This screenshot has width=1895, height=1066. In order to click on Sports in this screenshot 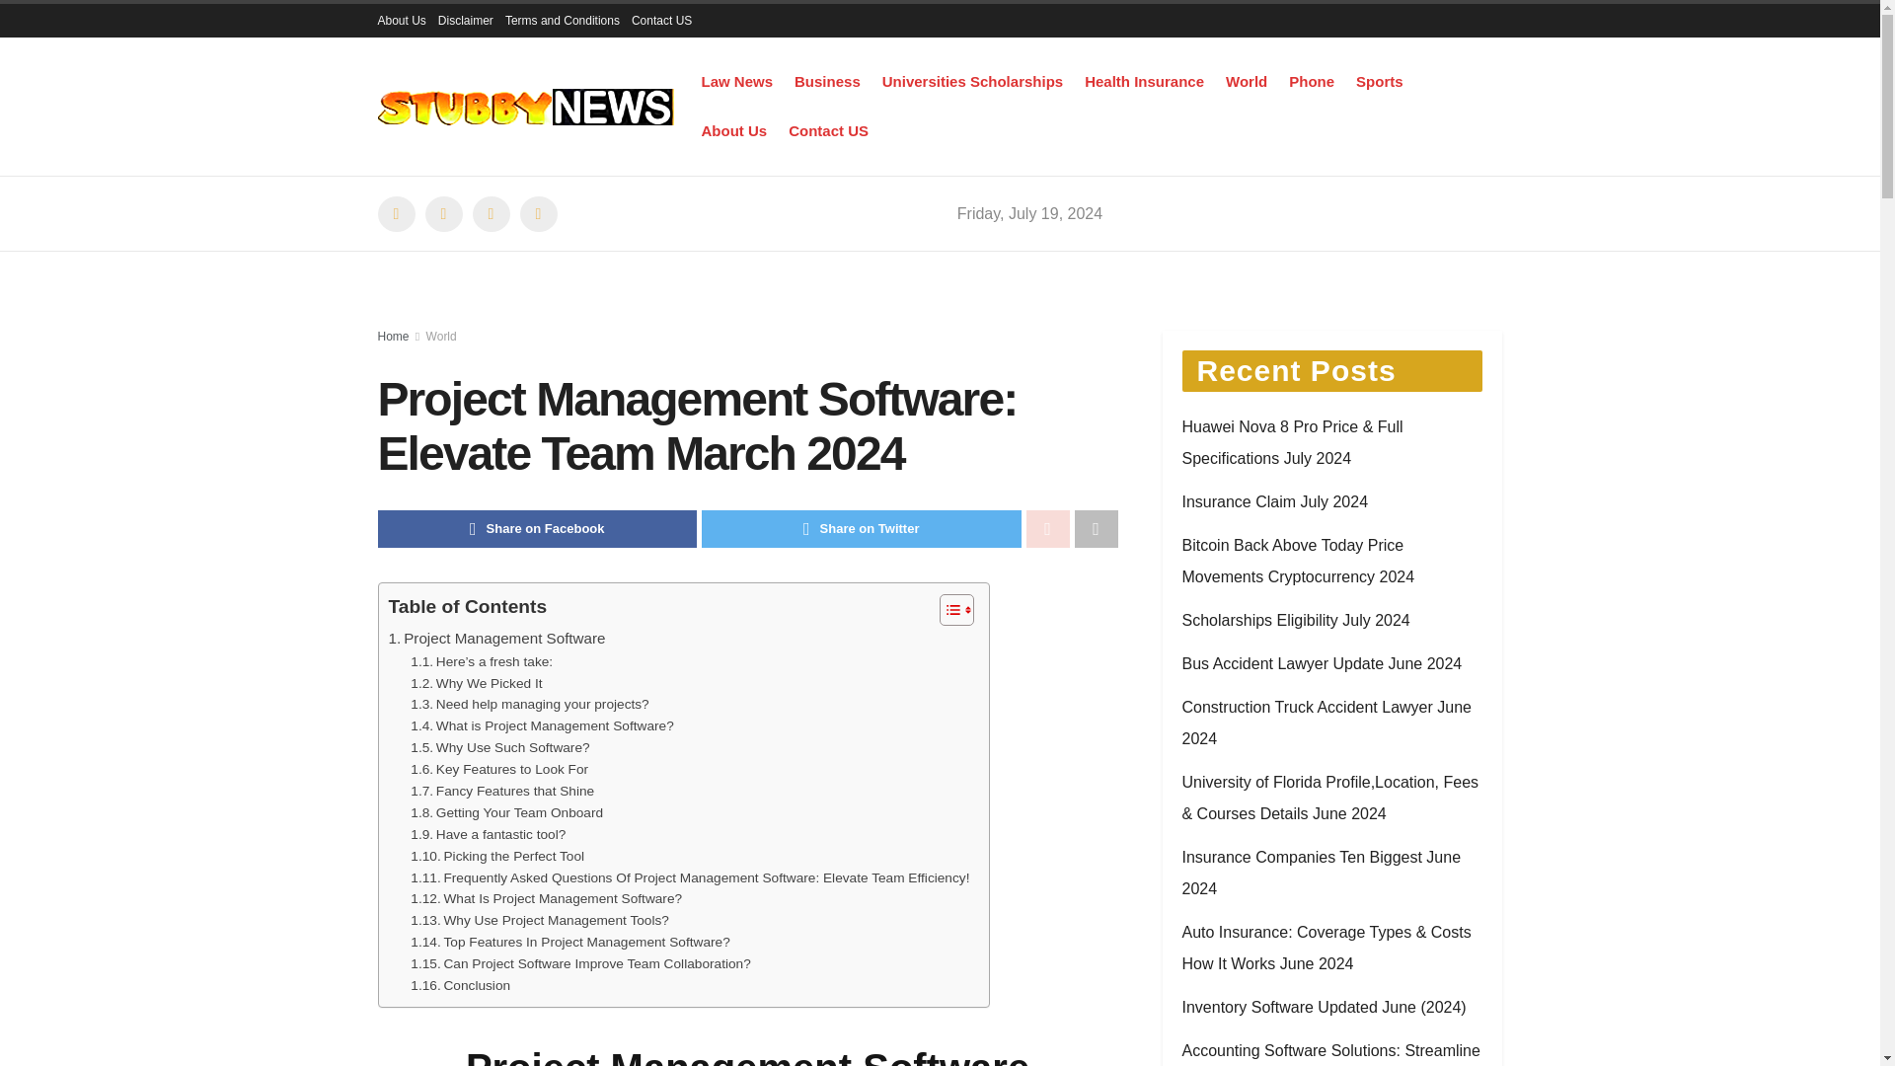, I will do `click(1380, 81)`.